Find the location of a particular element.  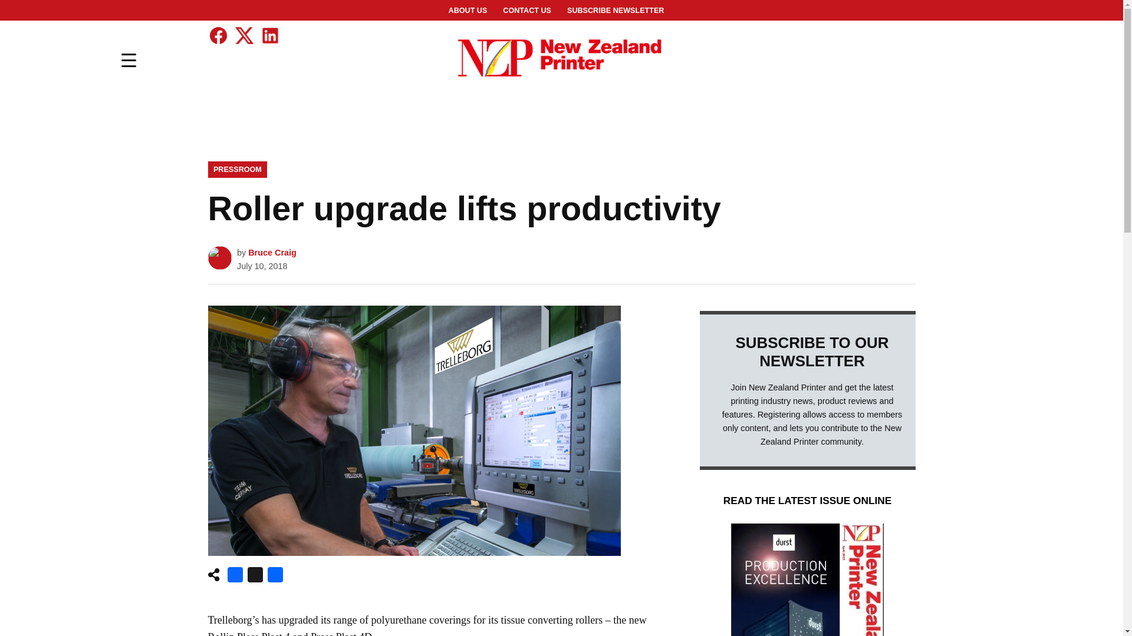

Linkedin is located at coordinates (269, 35).